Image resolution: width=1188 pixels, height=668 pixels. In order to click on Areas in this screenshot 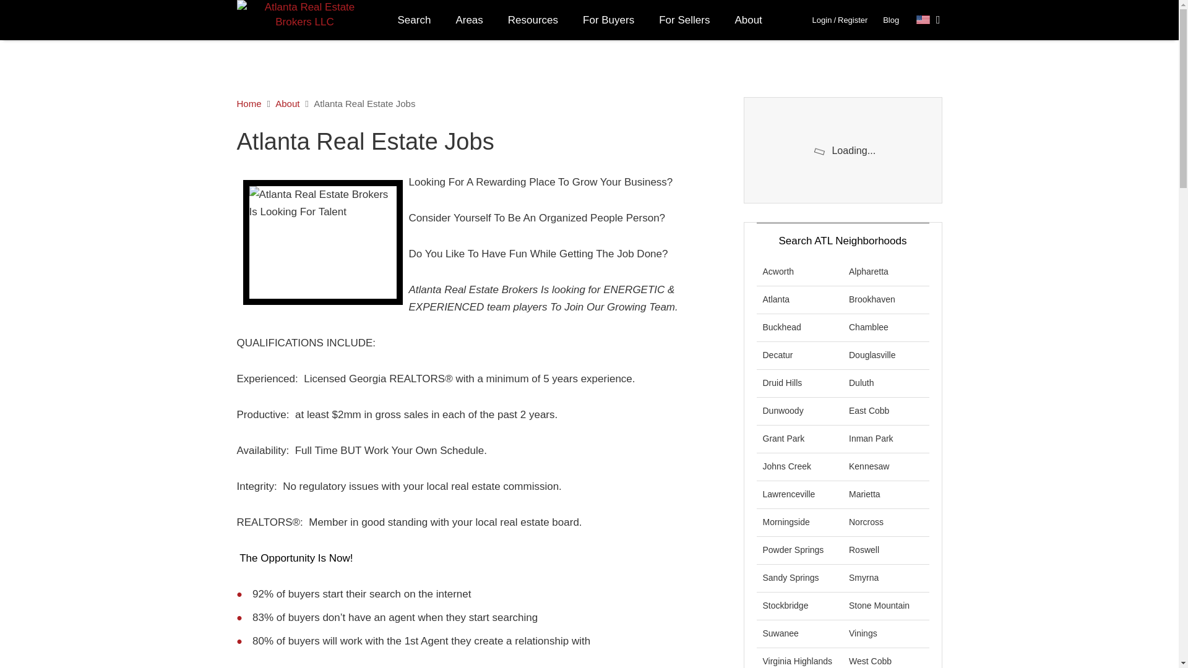, I will do `click(469, 20)`.